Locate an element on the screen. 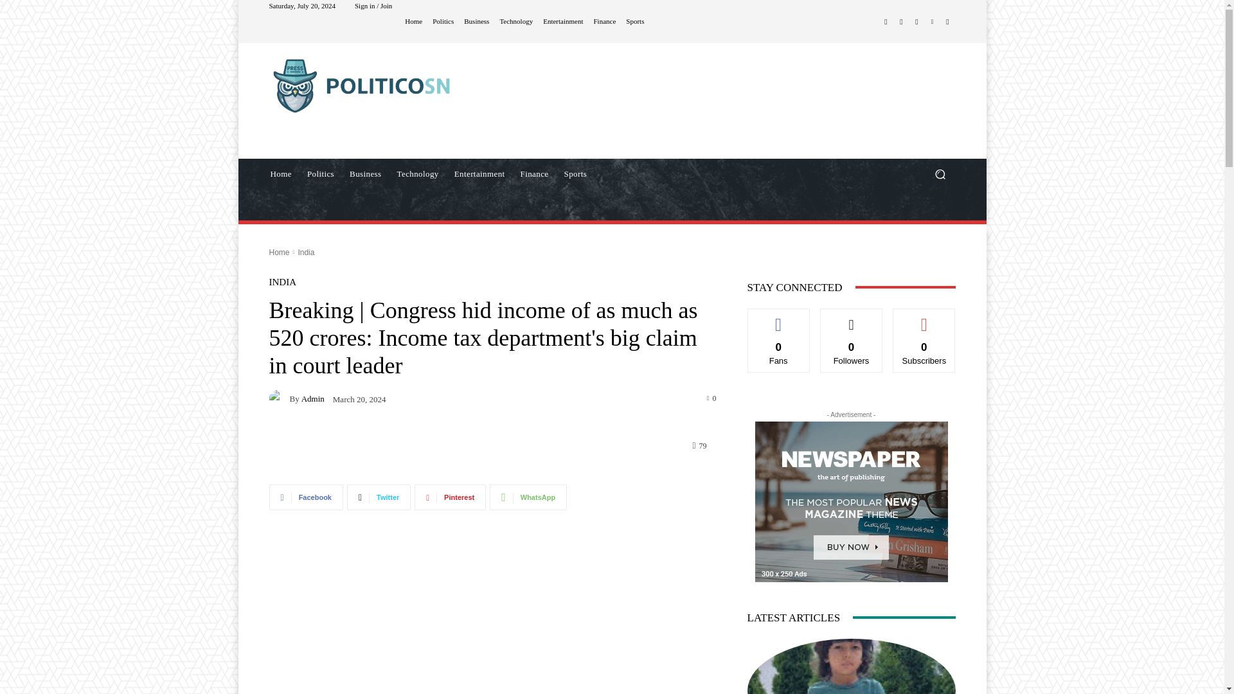  Youtube is located at coordinates (947, 22).